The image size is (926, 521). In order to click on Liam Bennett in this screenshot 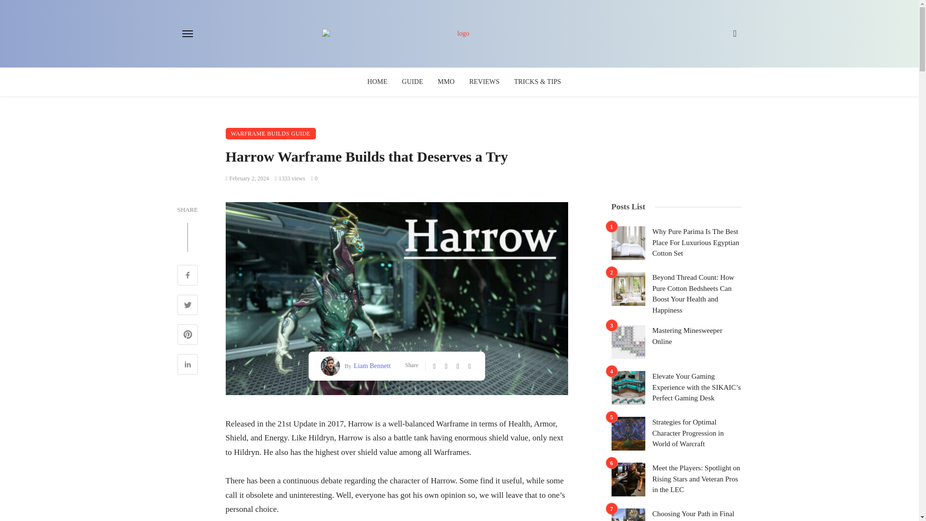, I will do `click(370, 366)`.